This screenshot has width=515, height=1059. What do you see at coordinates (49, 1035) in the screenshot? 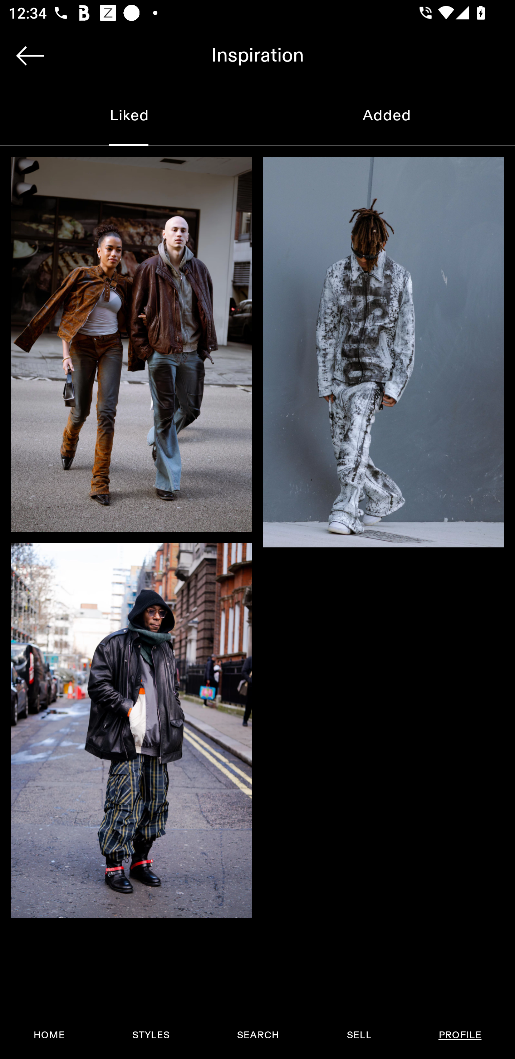
I see `HOME` at bounding box center [49, 1035].